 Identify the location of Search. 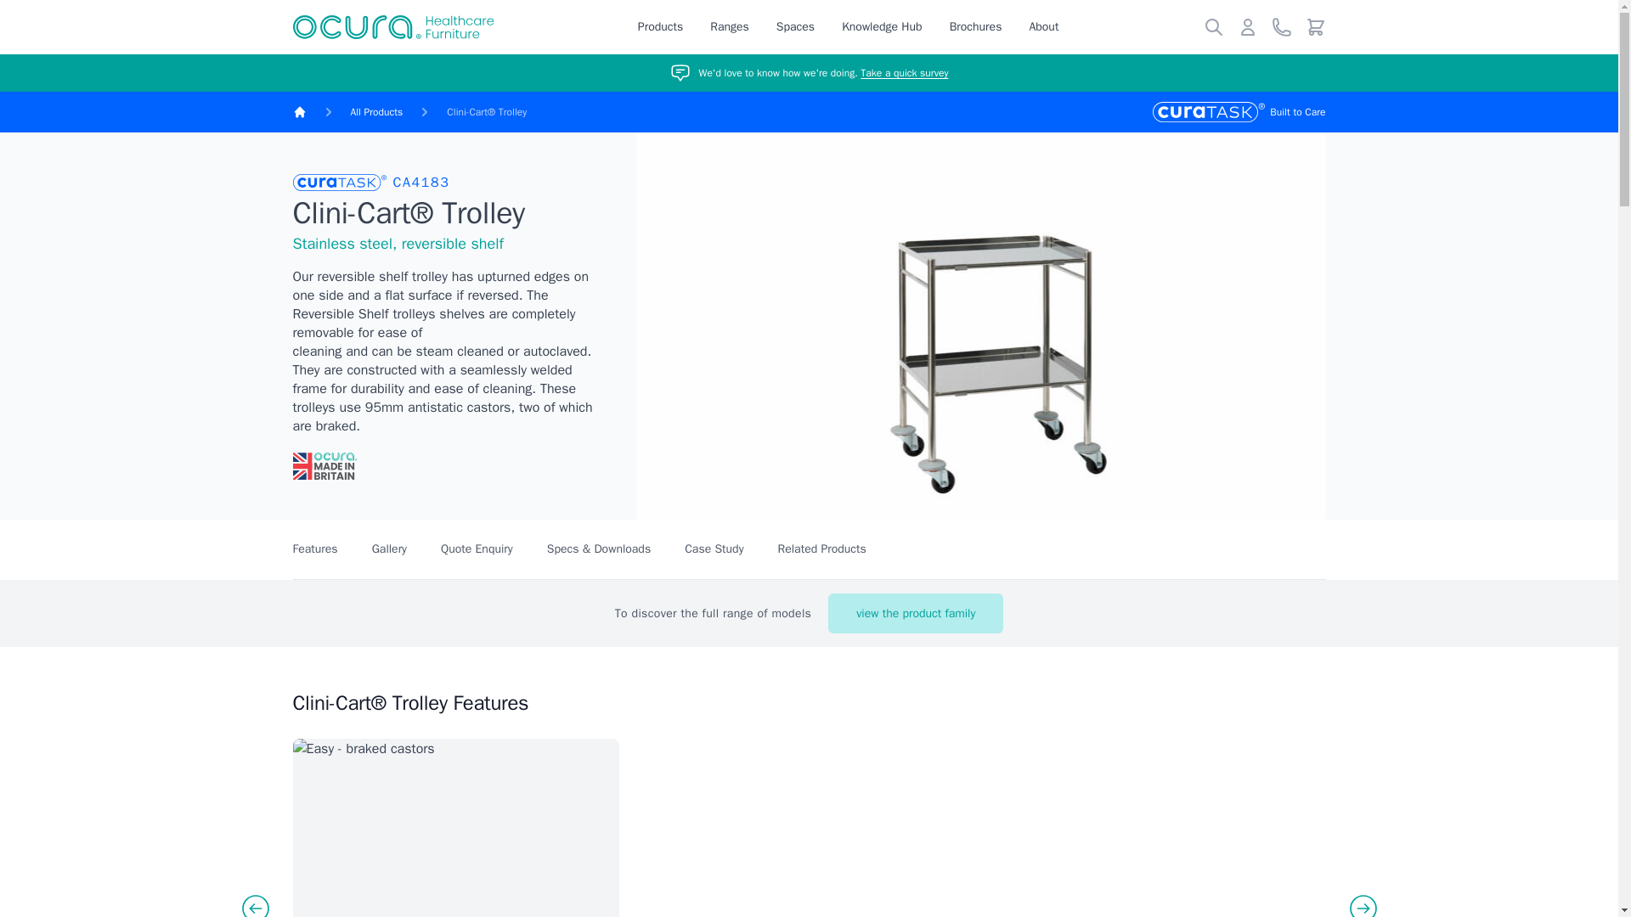
(1212, 26).